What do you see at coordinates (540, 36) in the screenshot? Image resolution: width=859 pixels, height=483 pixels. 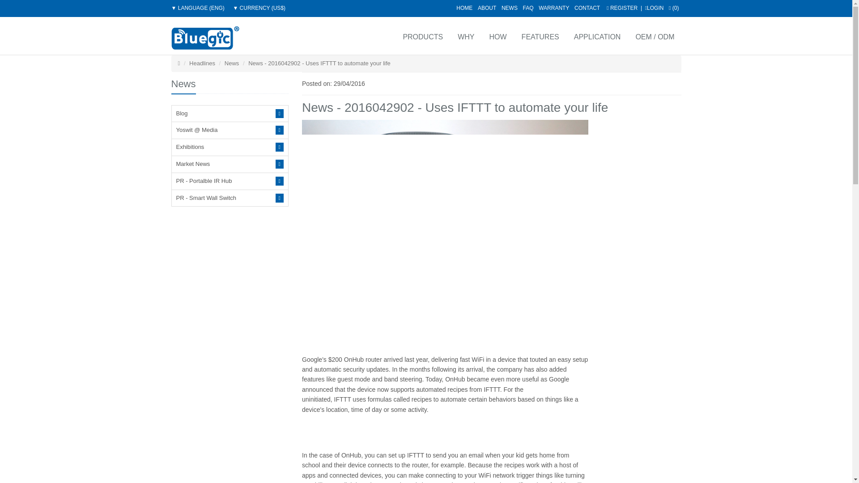 I see `FEATURES` at bounding box center [540, 36].